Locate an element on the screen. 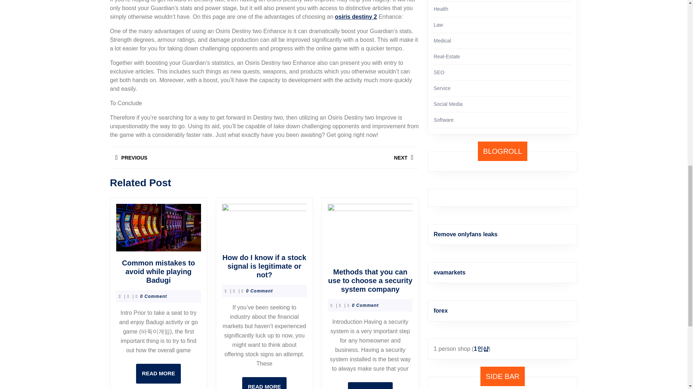  osiris destiny 2 is located at coordinates (341, 157).